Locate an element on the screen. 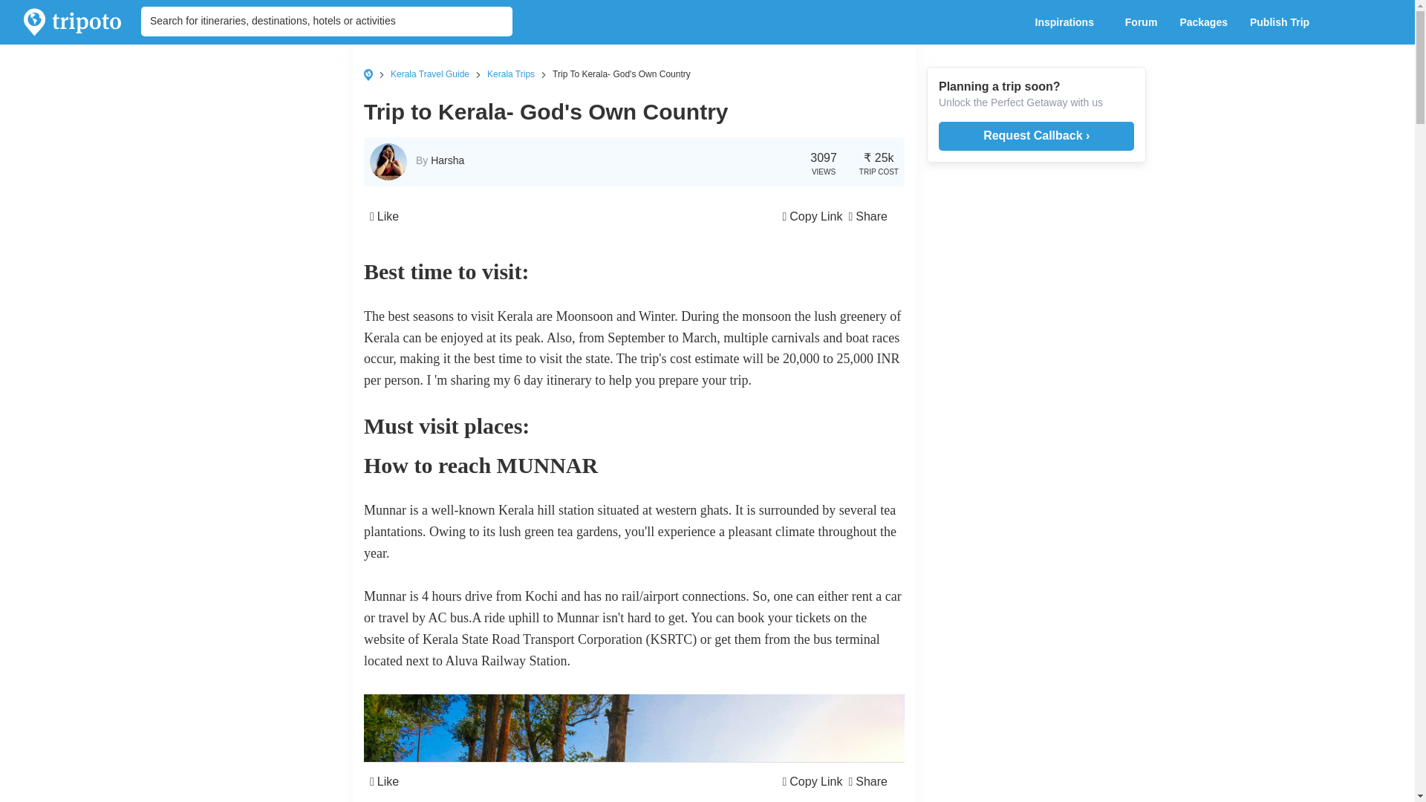 The width and height of the screenshot is (1426, 802). Publish Trip  is located at coordinates (1283, 22).